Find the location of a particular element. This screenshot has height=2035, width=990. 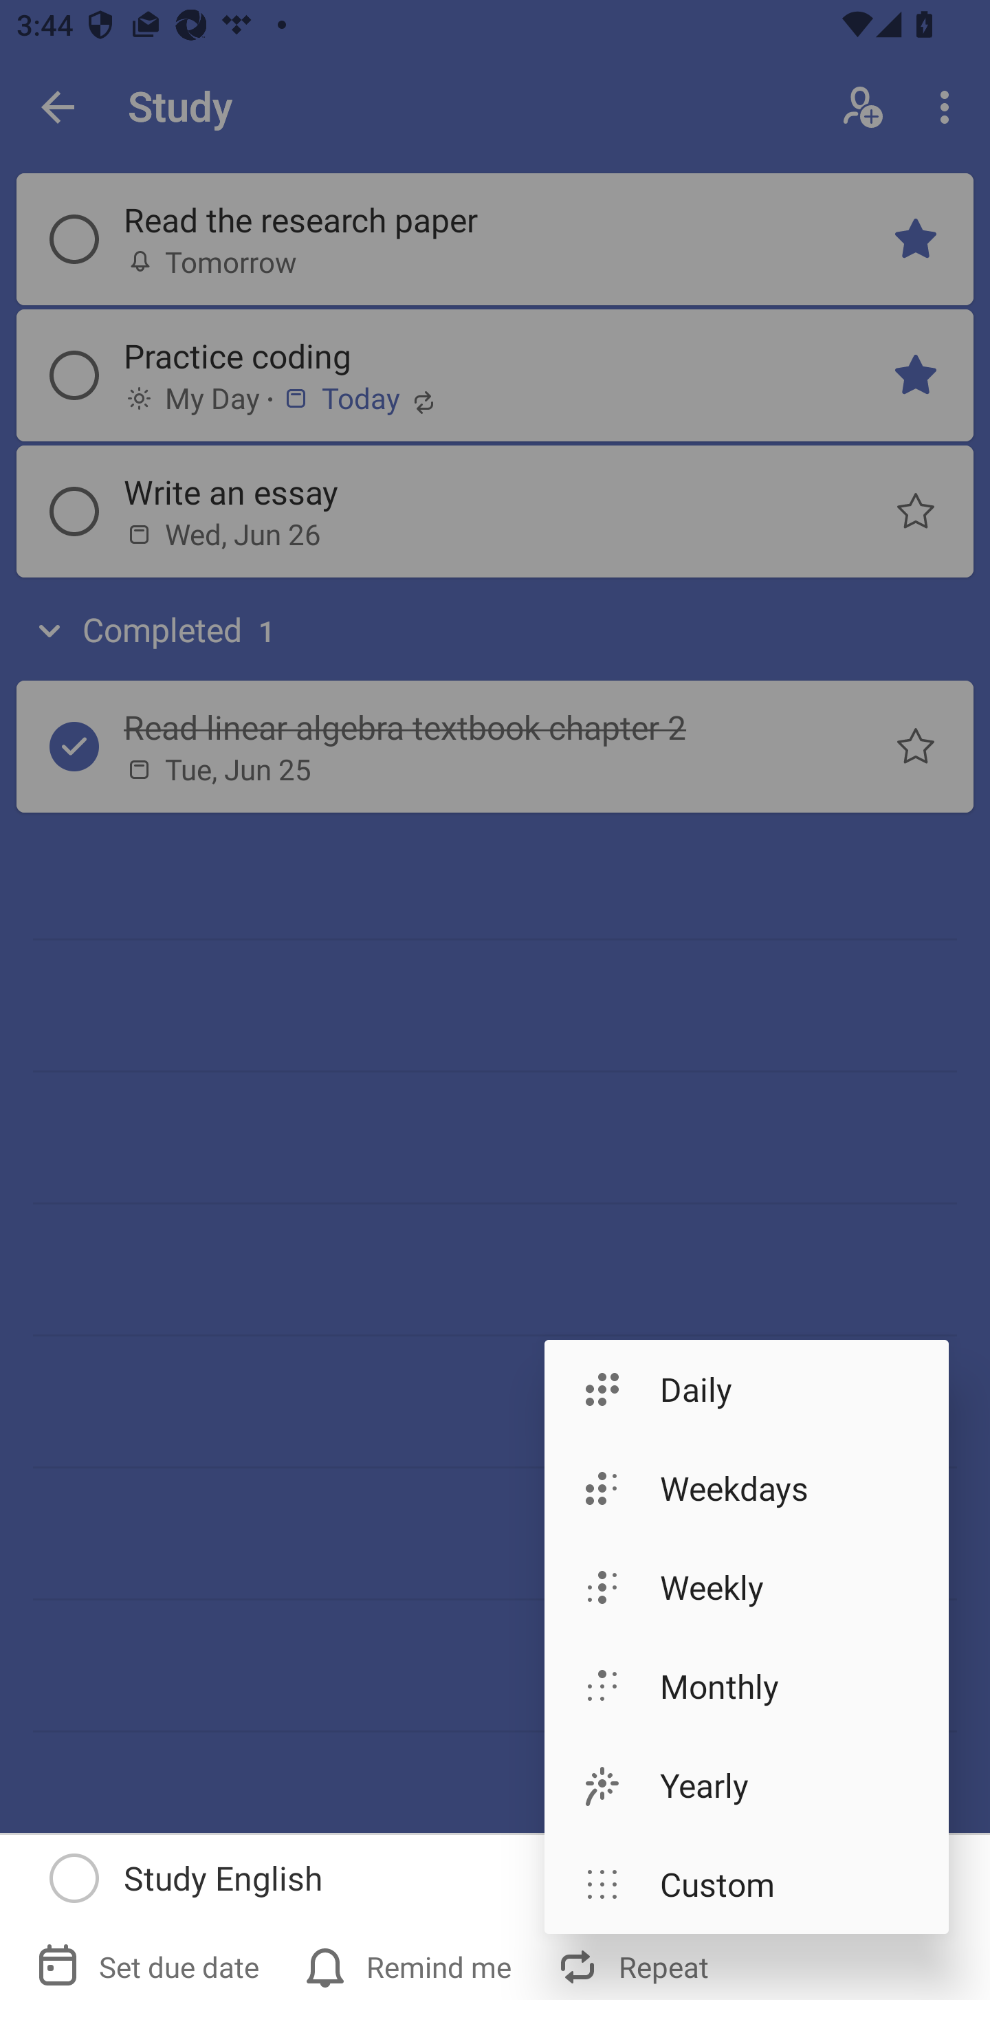

Daily1 in 6 Daily is located at coordinates (747, 1389).